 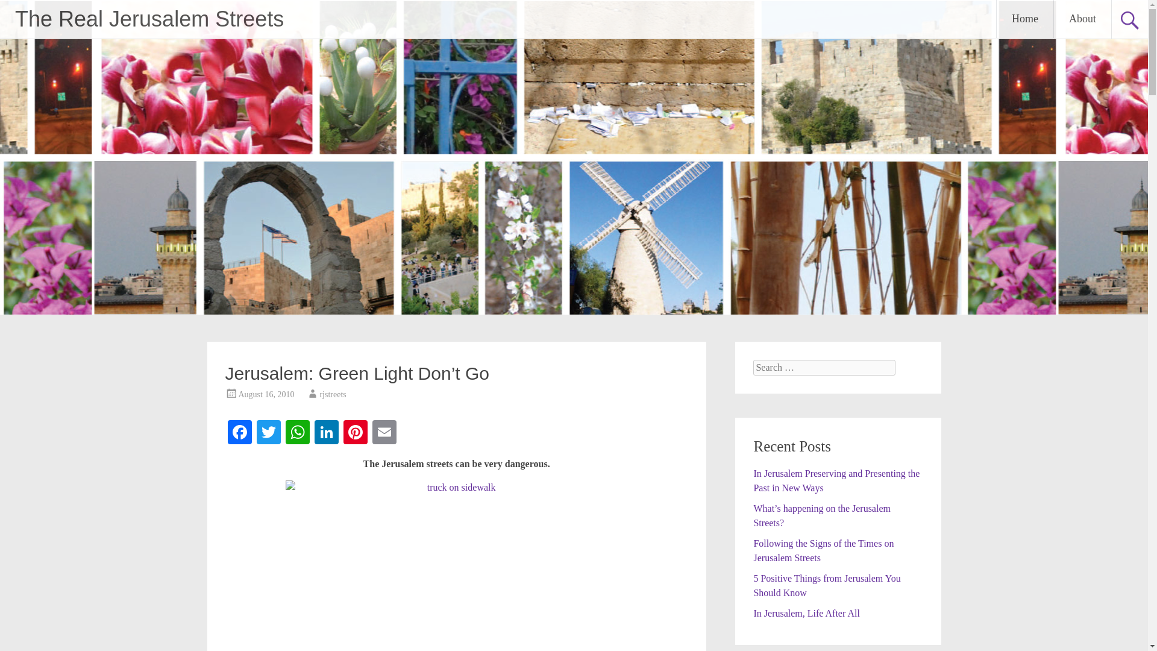 I want to click on Email, so click(x=384, y=433).